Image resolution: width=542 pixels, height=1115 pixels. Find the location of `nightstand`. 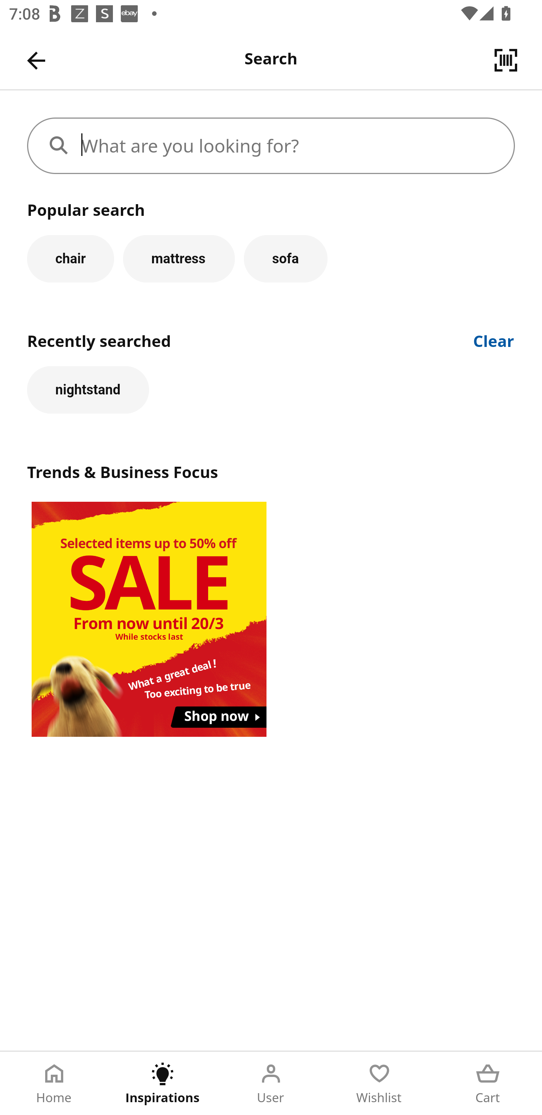

nightstand is located at coordinates (88, 389).